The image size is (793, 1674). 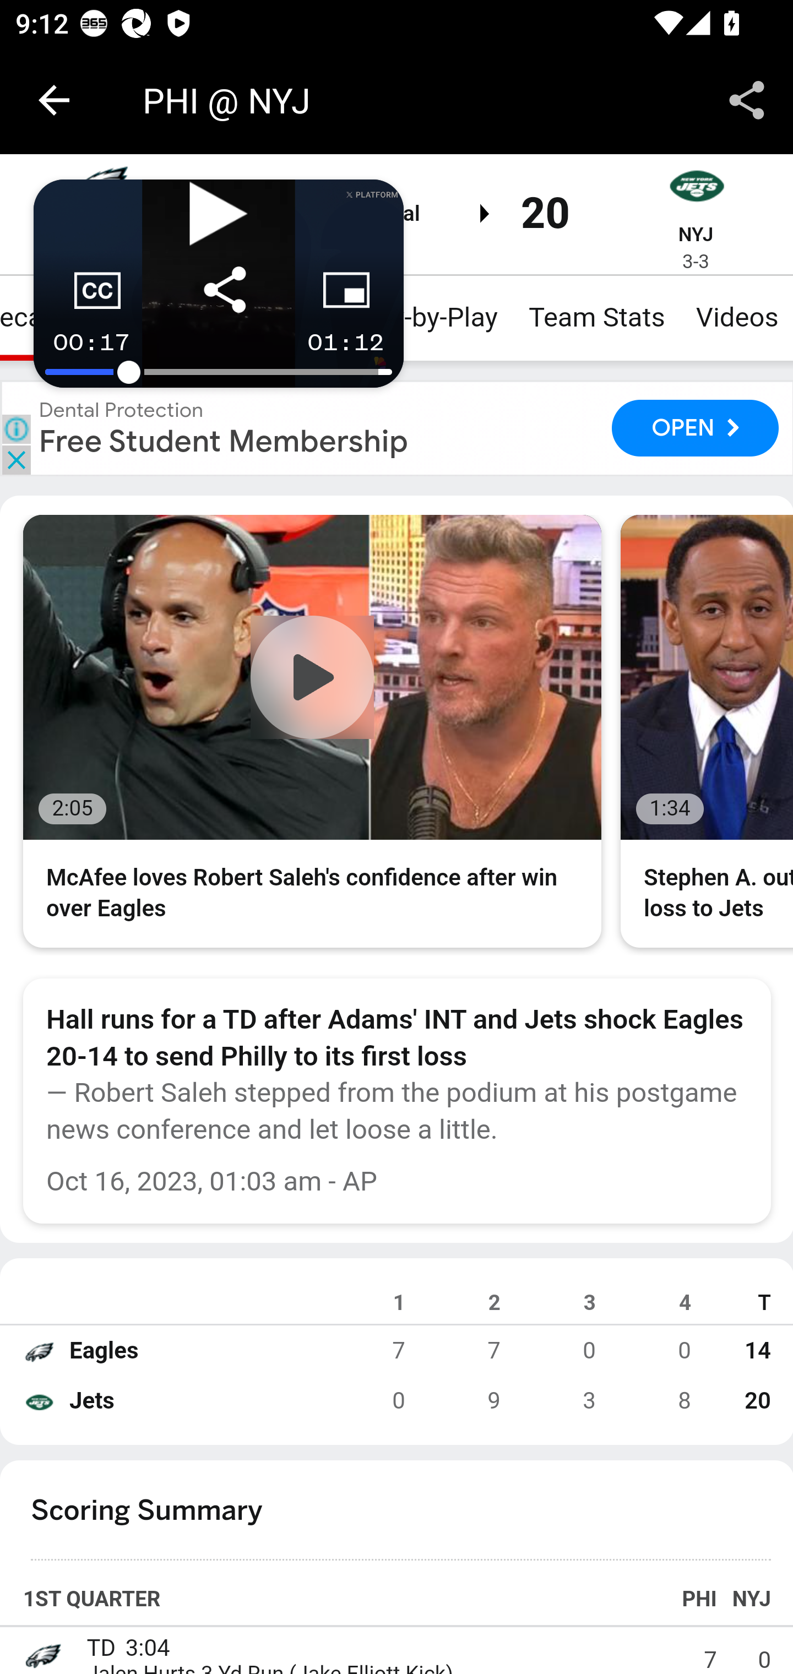 What do you see at coordinates (736, 317) in the screenshot?
I see `Videos` at bounding box center [736, 317].